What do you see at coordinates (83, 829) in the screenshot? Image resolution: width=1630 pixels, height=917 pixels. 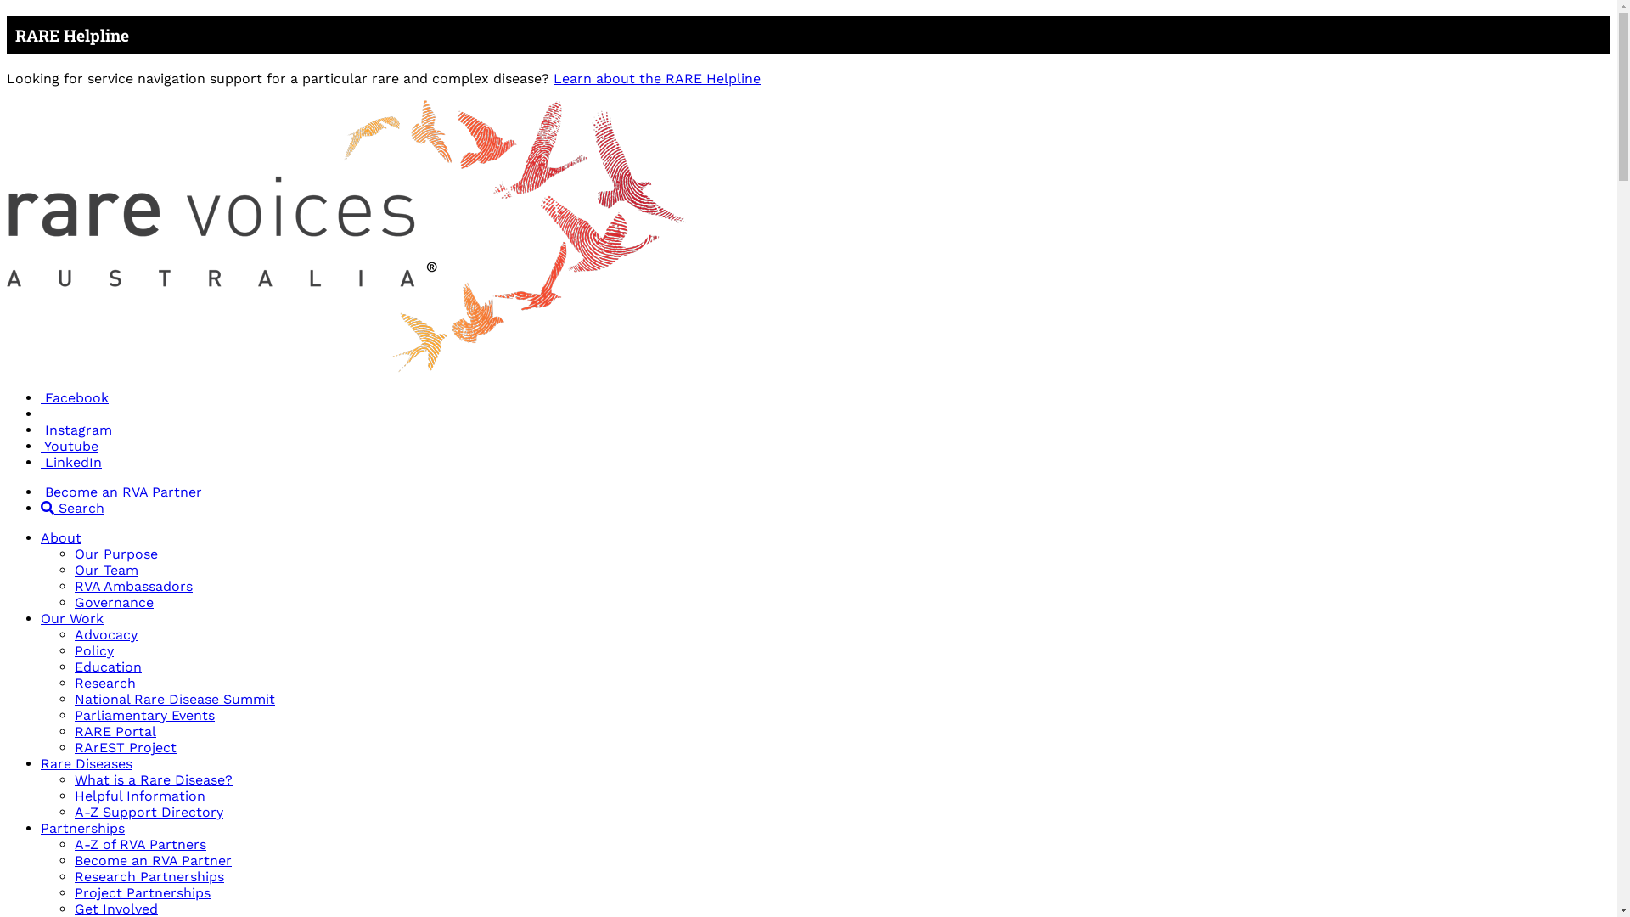 I see `Partnerships` at bounding box center [83, 829].